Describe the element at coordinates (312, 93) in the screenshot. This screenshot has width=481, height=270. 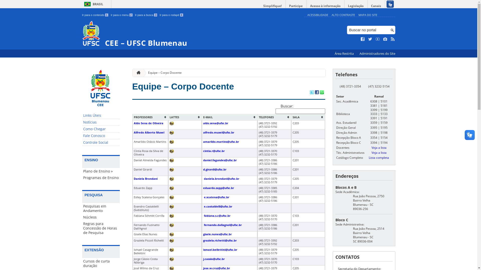
I see `Compartilhar no Twitter` at that location.